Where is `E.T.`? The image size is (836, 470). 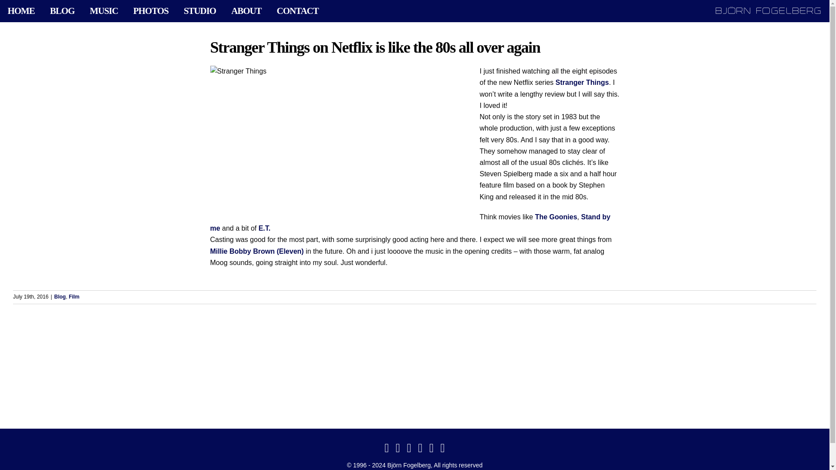 E.T. is located at coordinates (265, 228).